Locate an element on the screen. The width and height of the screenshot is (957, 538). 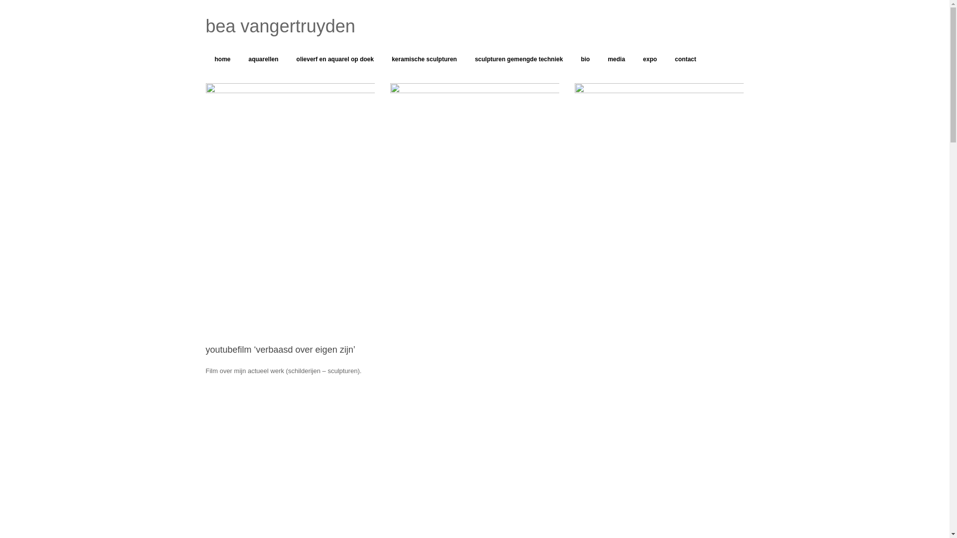
keramische sculpturen is located at coordinates (425, 59).